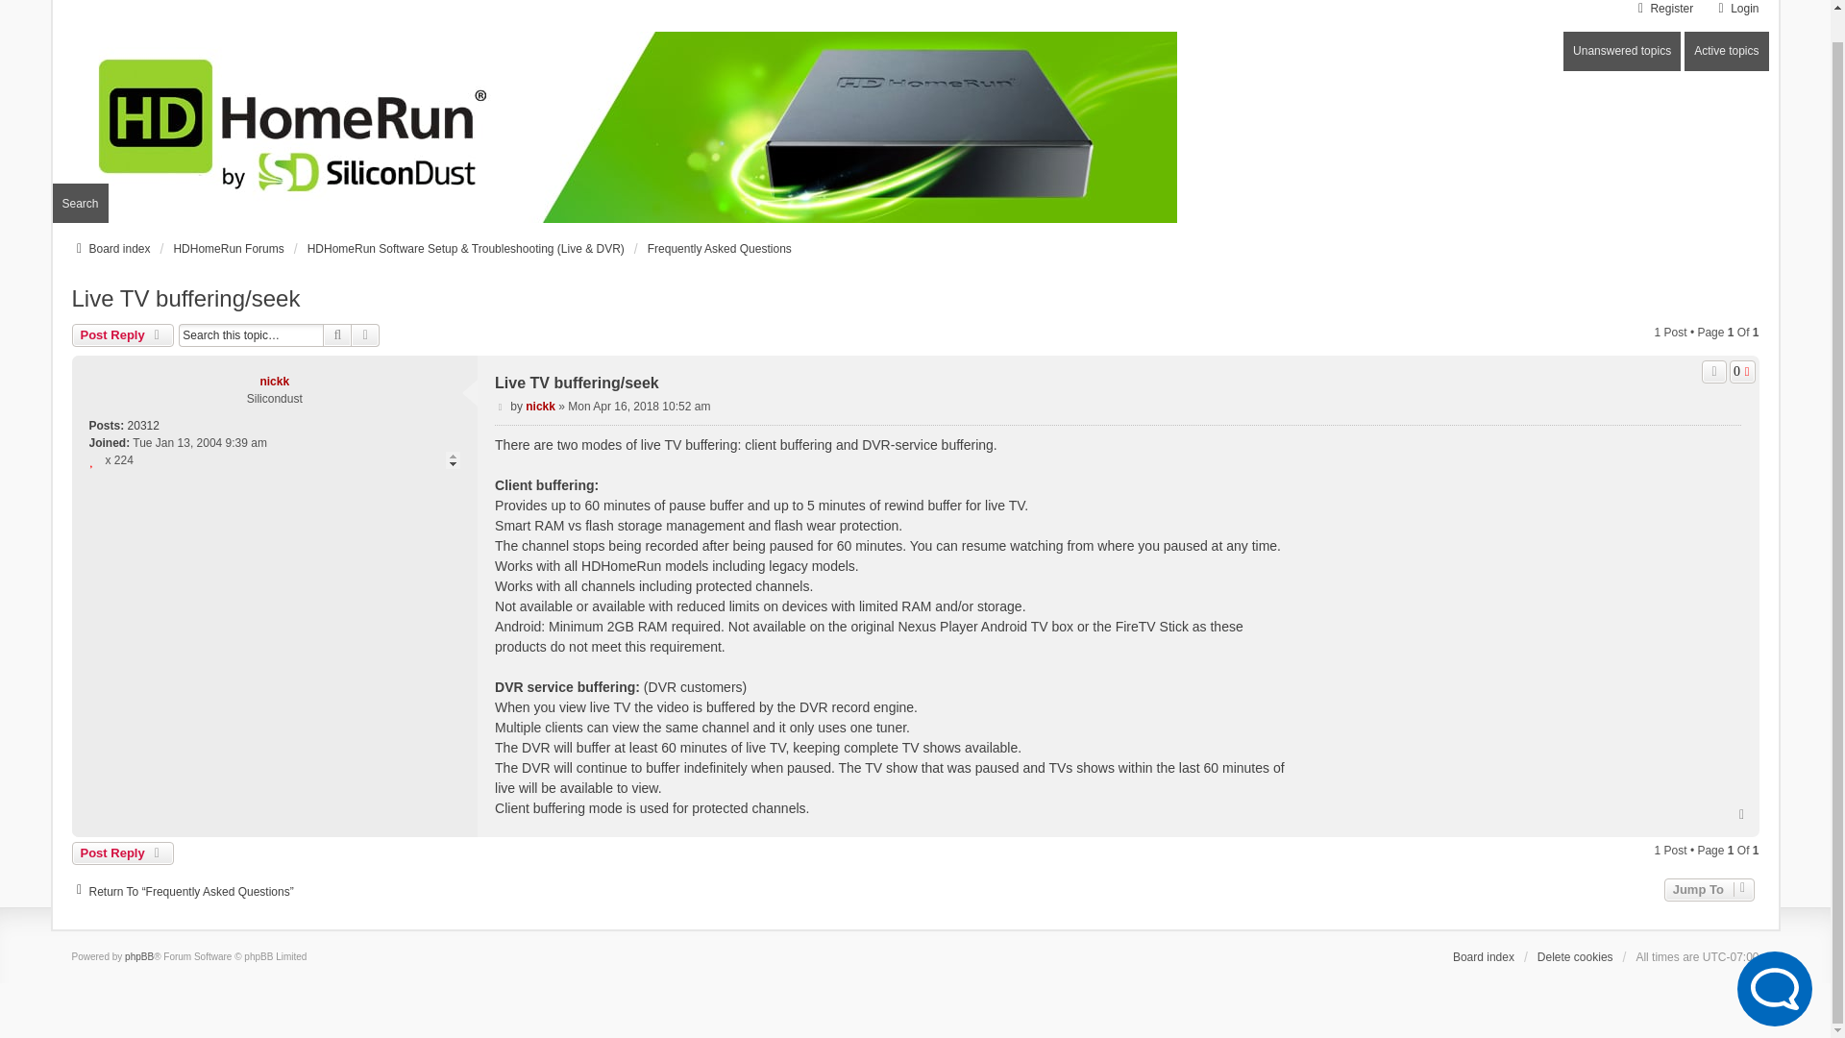 This screenshot has height=1038, width=1845. I want to click on Post Reply, so click(122, 853).